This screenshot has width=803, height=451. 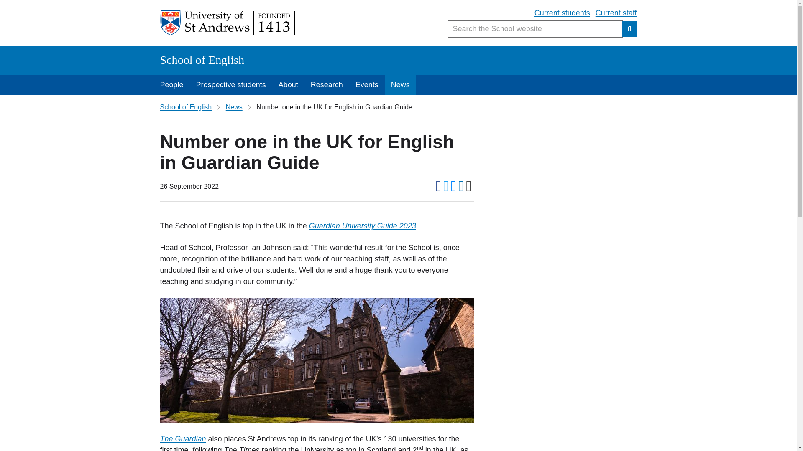 I want to click on People, so click(x=171, y=85).